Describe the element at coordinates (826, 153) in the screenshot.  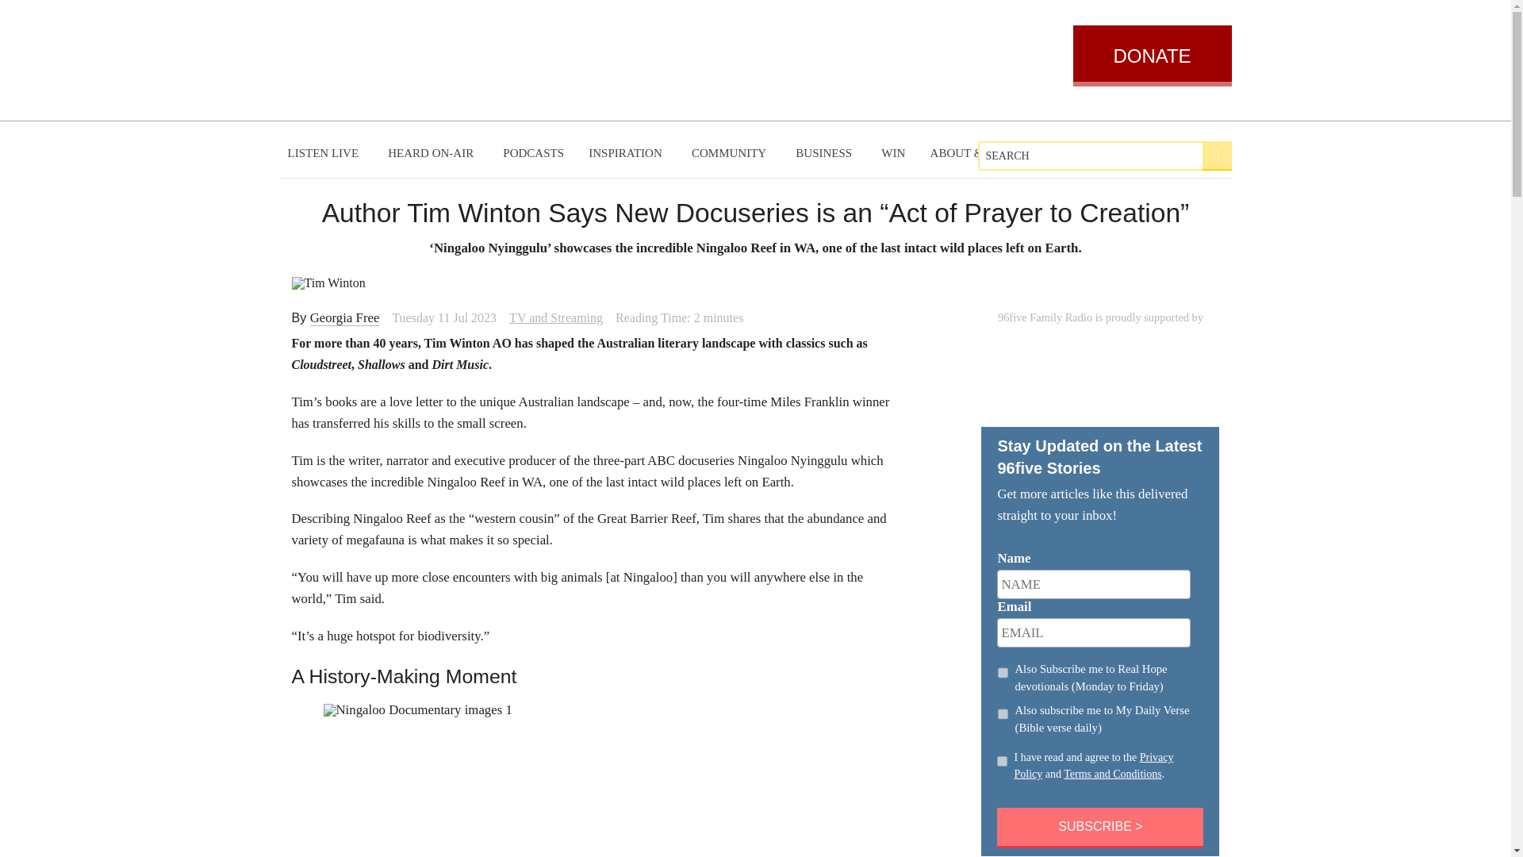
I see `BUSINESS` at that location.